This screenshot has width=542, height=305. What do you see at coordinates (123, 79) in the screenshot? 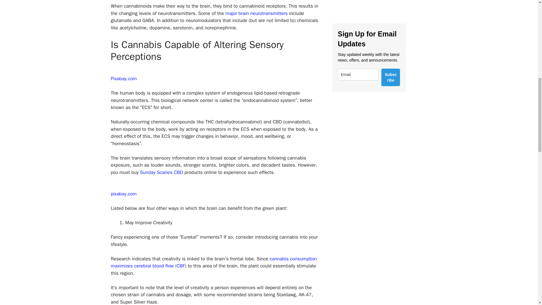
I see `Pixabay.com` at bounding box center [123, 79].